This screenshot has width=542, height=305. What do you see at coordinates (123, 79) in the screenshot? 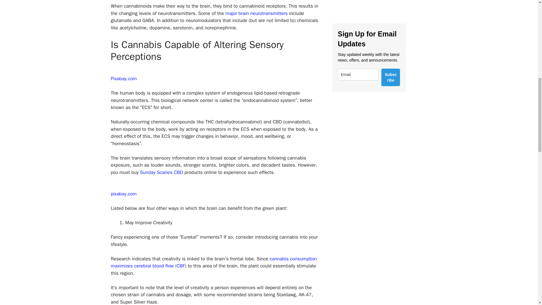
I see `Pixabay.com` at bounding box center [123, 79].